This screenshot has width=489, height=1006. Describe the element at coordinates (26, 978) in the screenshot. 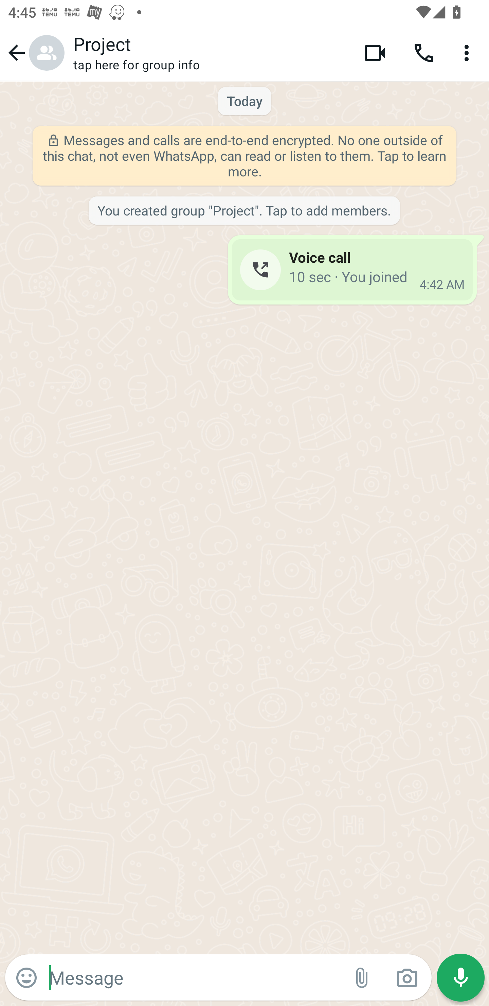

I see `Emoji` at that location.